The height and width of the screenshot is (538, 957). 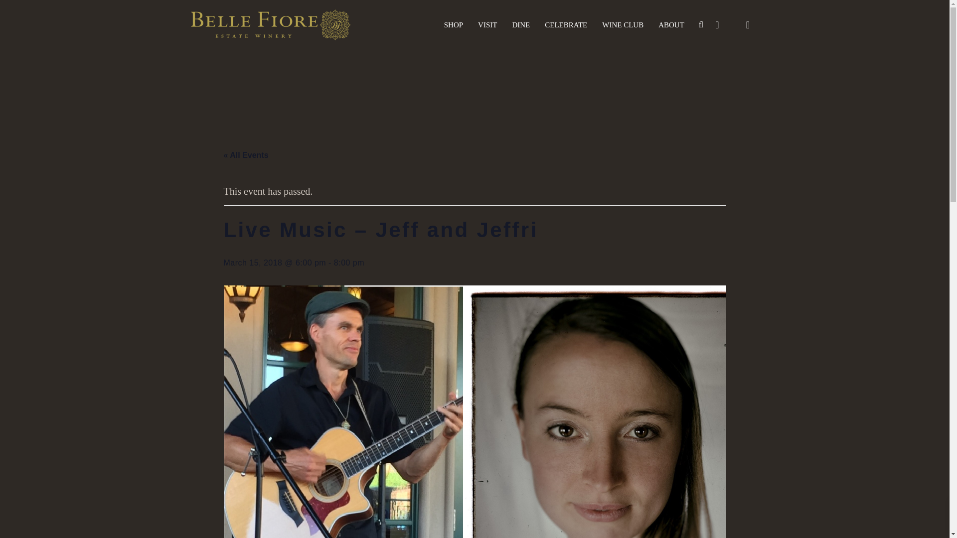 I want to click on ABOUT, so click(x=671, y=24).